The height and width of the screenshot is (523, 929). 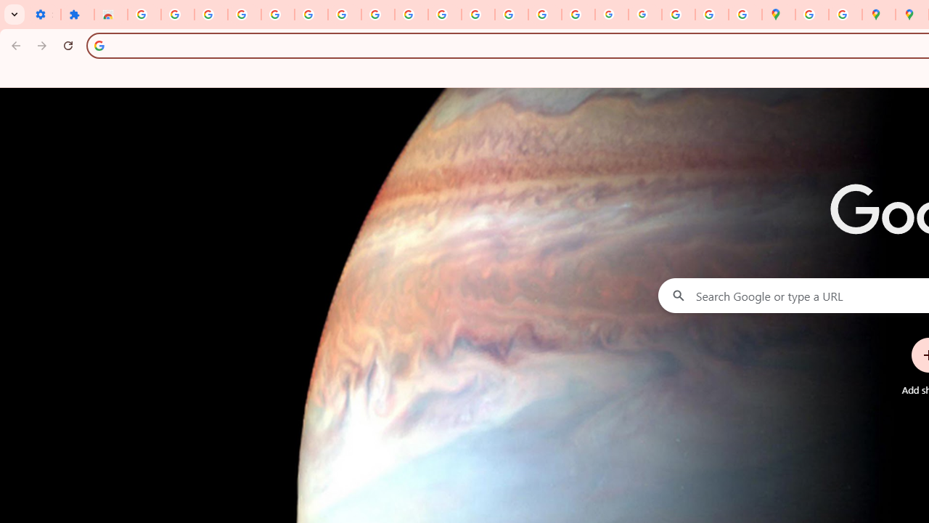 I want to click on YouTube, so click(x=412, y=15).